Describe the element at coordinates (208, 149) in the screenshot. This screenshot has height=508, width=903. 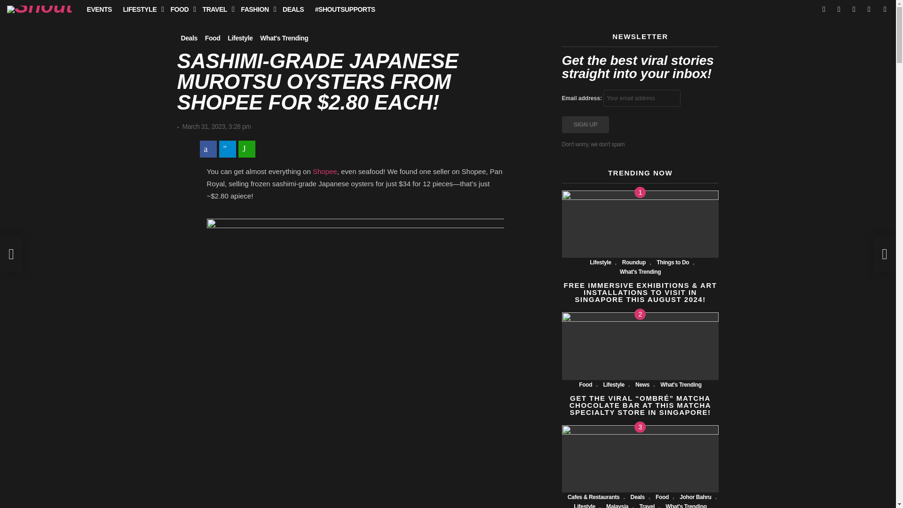
I see `Share on Facebook` at that location.